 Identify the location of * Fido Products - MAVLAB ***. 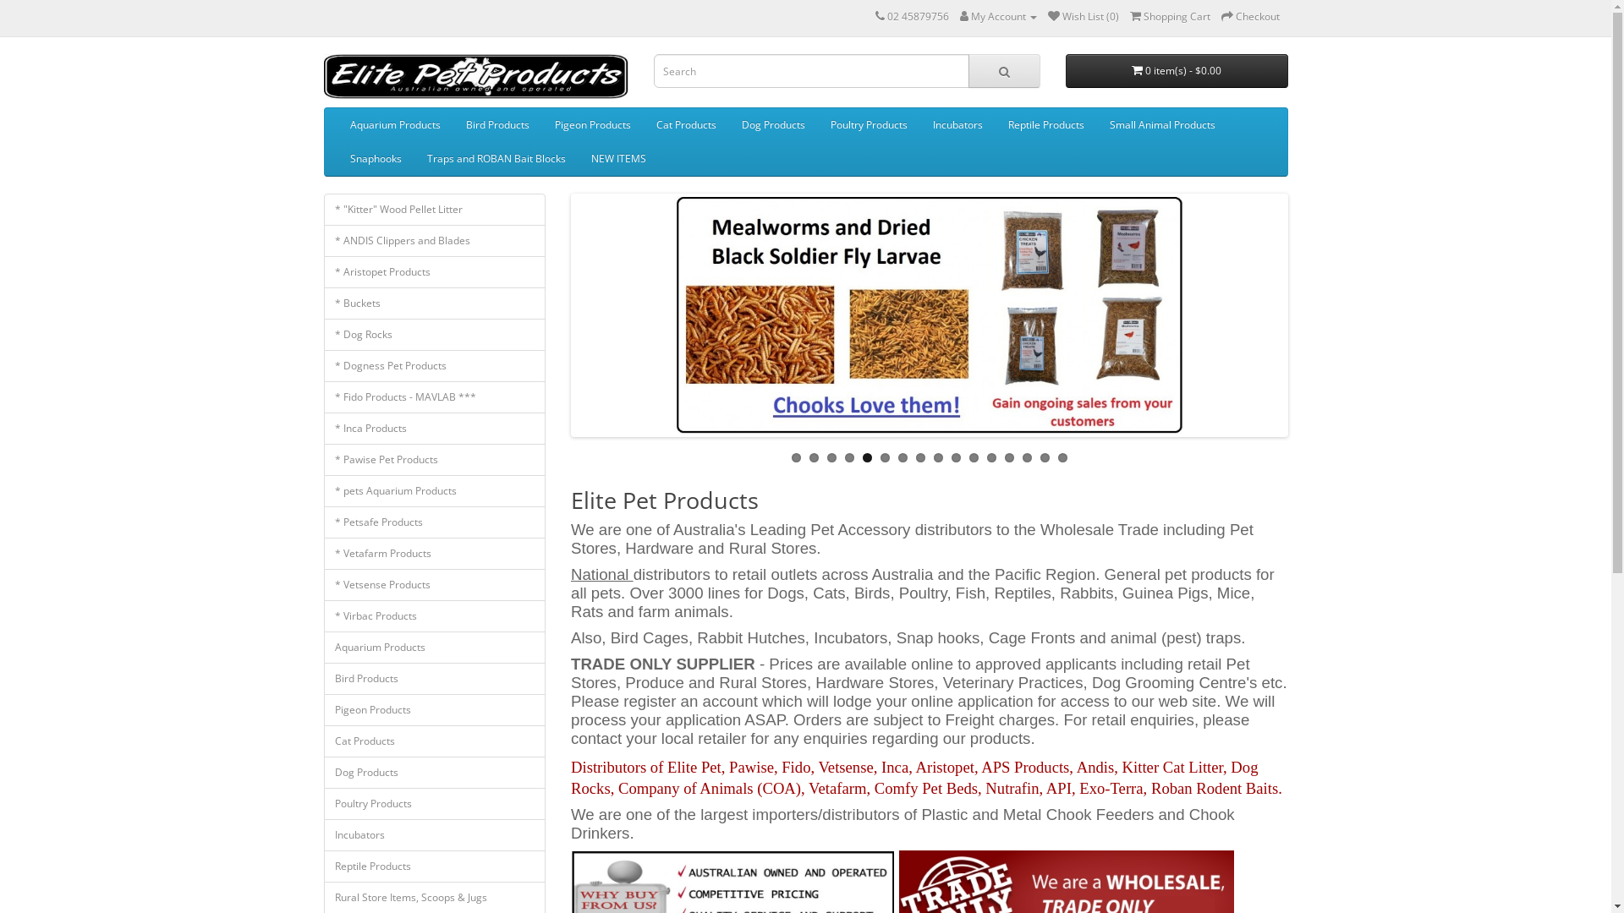
(435, 396).